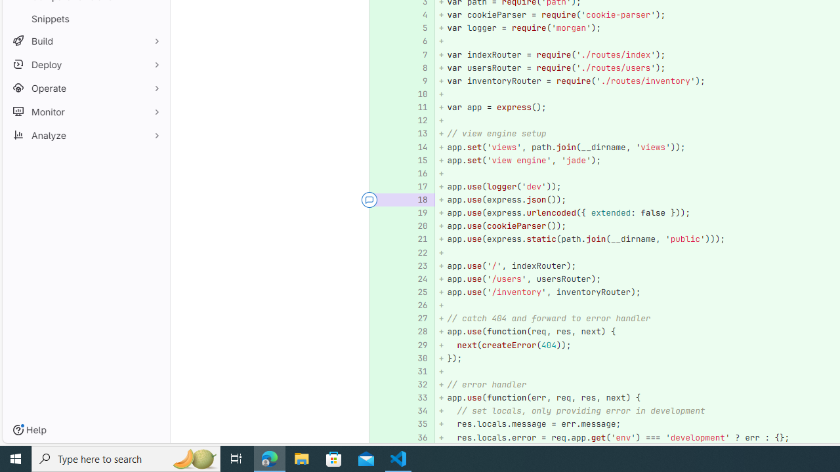  What do you see at coordinates (85, 64) in the screenshot?
I see `Deploy` at bounding box center [85, 64].